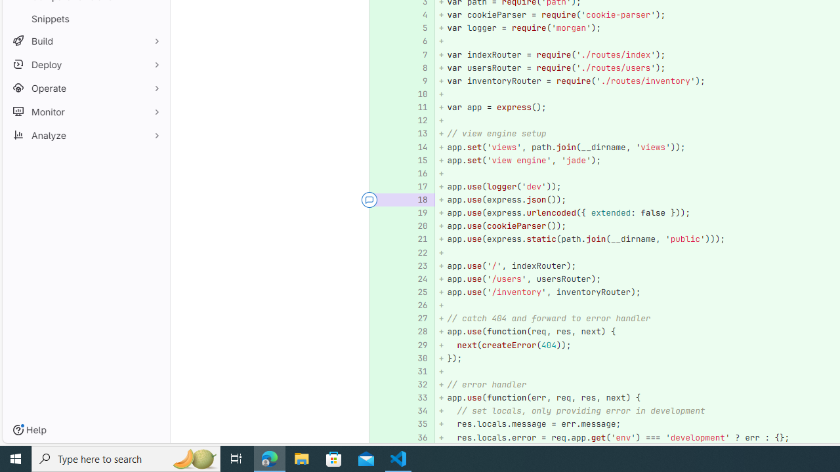  What do you see at coordinates (85, 64) in the screenshot?
I see `Deploy` at bounding box center [85, 64].